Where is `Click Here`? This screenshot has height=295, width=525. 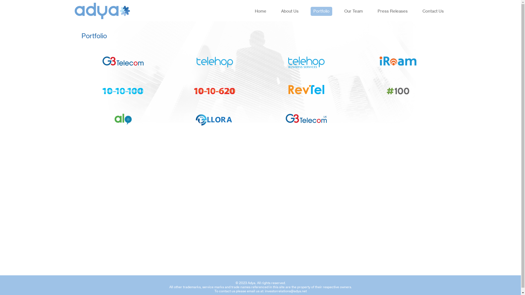
Click Here is located at coordinates (294, 57).